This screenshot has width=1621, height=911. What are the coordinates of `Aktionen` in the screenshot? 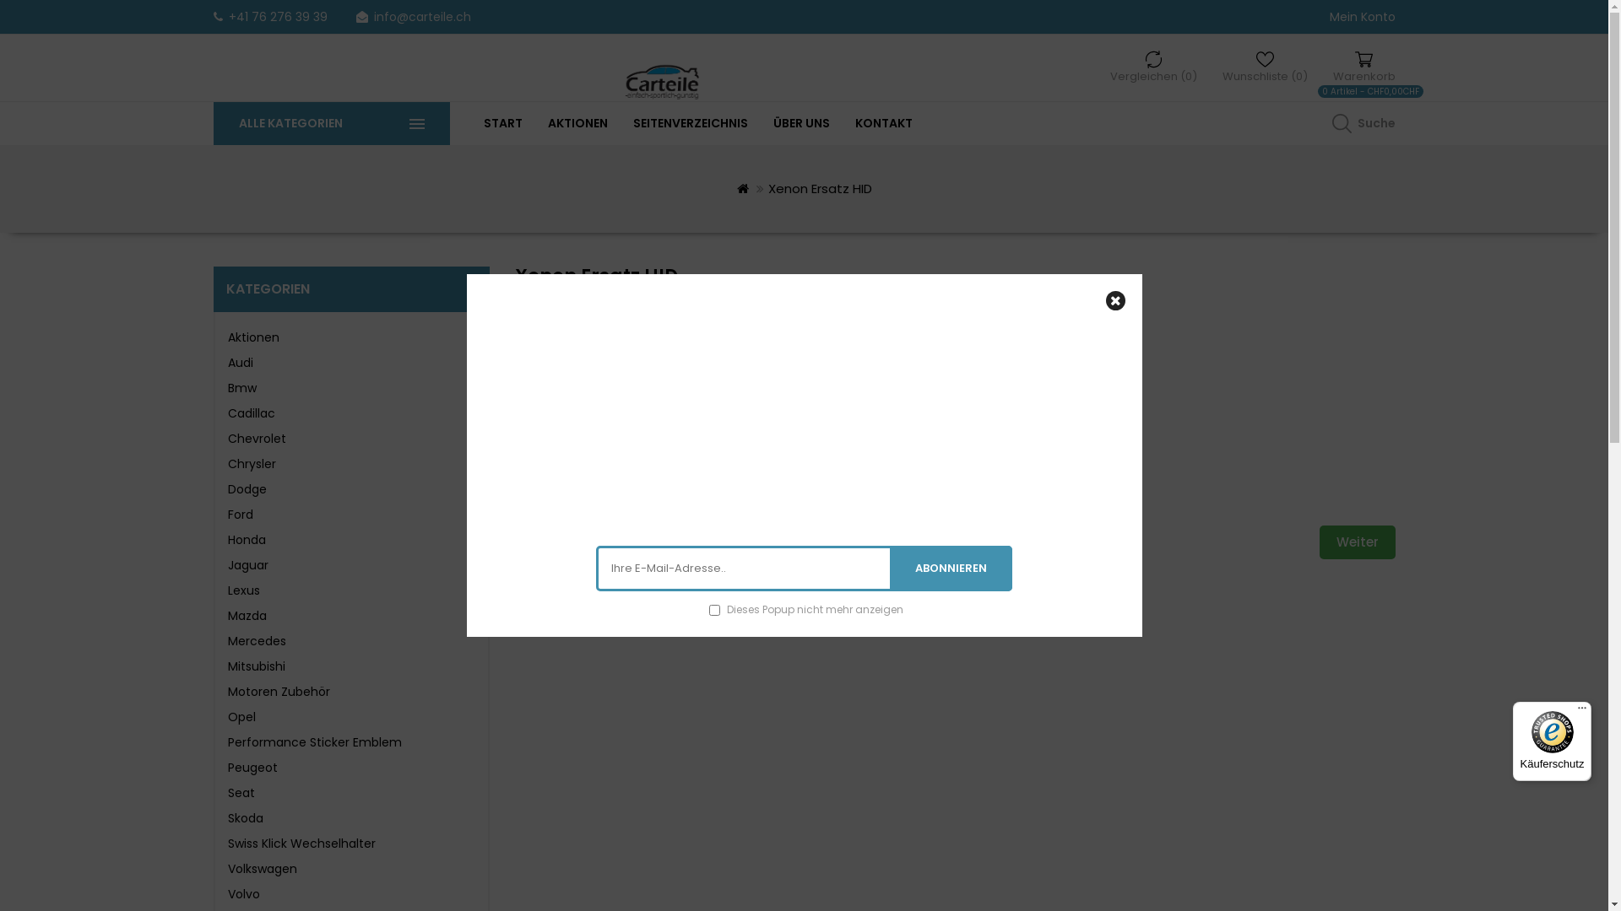 It's located at (253, 337).